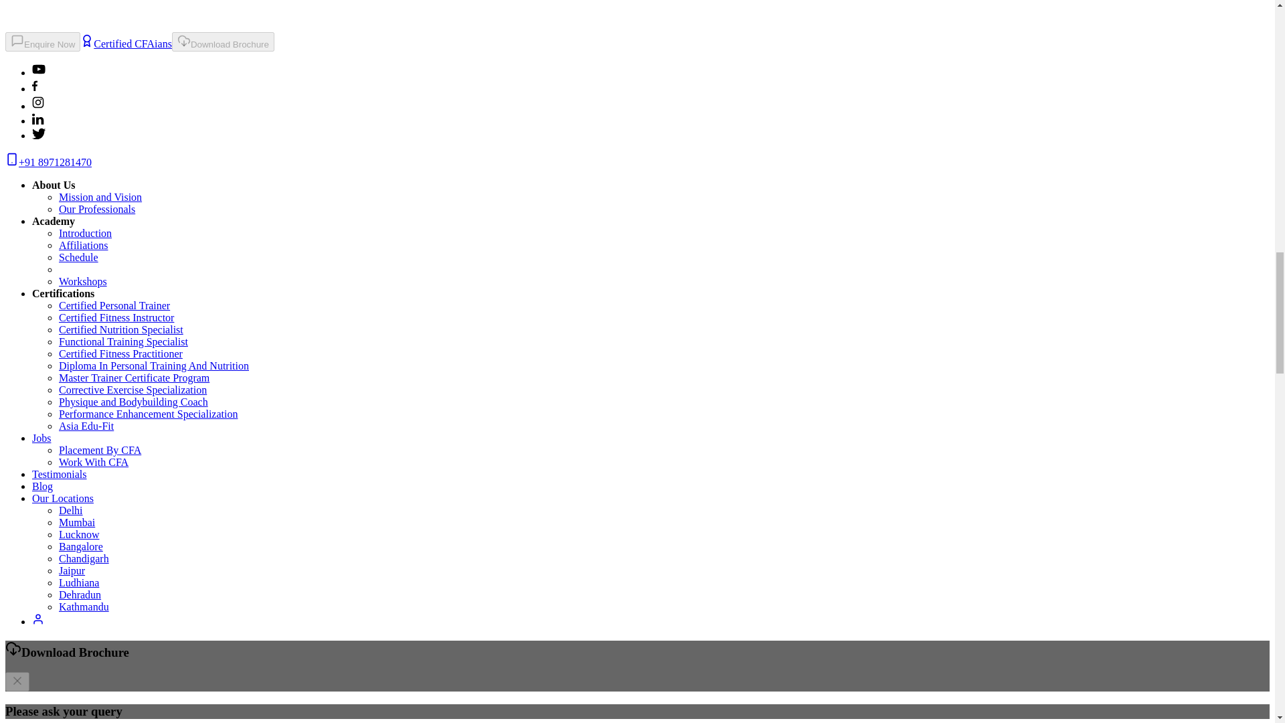  I want to click on Enquire Now, so click(42, 42).